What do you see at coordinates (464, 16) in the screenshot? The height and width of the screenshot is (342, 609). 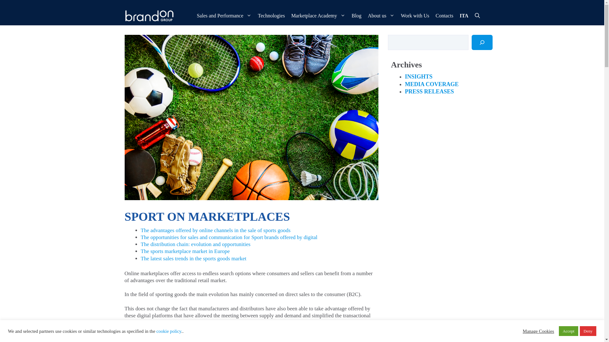 I see `ITA` at bounding box center [464, 16].